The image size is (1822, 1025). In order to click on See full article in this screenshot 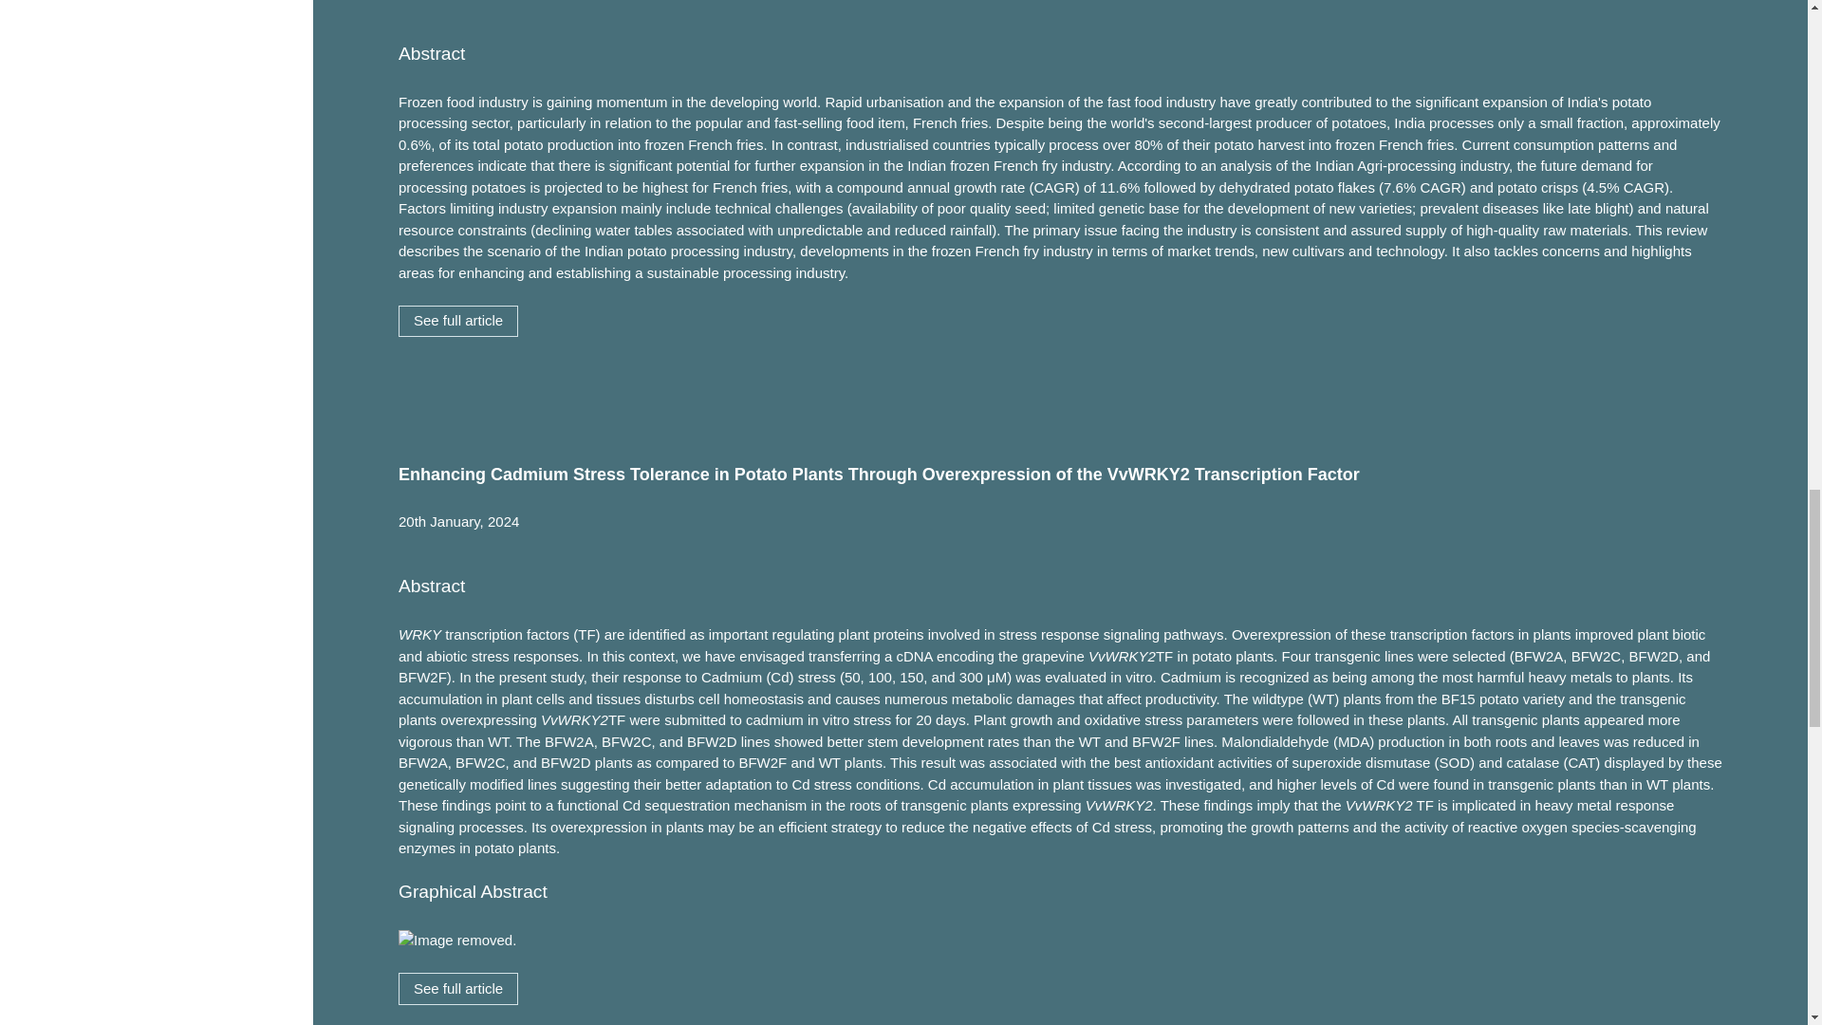, I will do `click(457, 321)`.